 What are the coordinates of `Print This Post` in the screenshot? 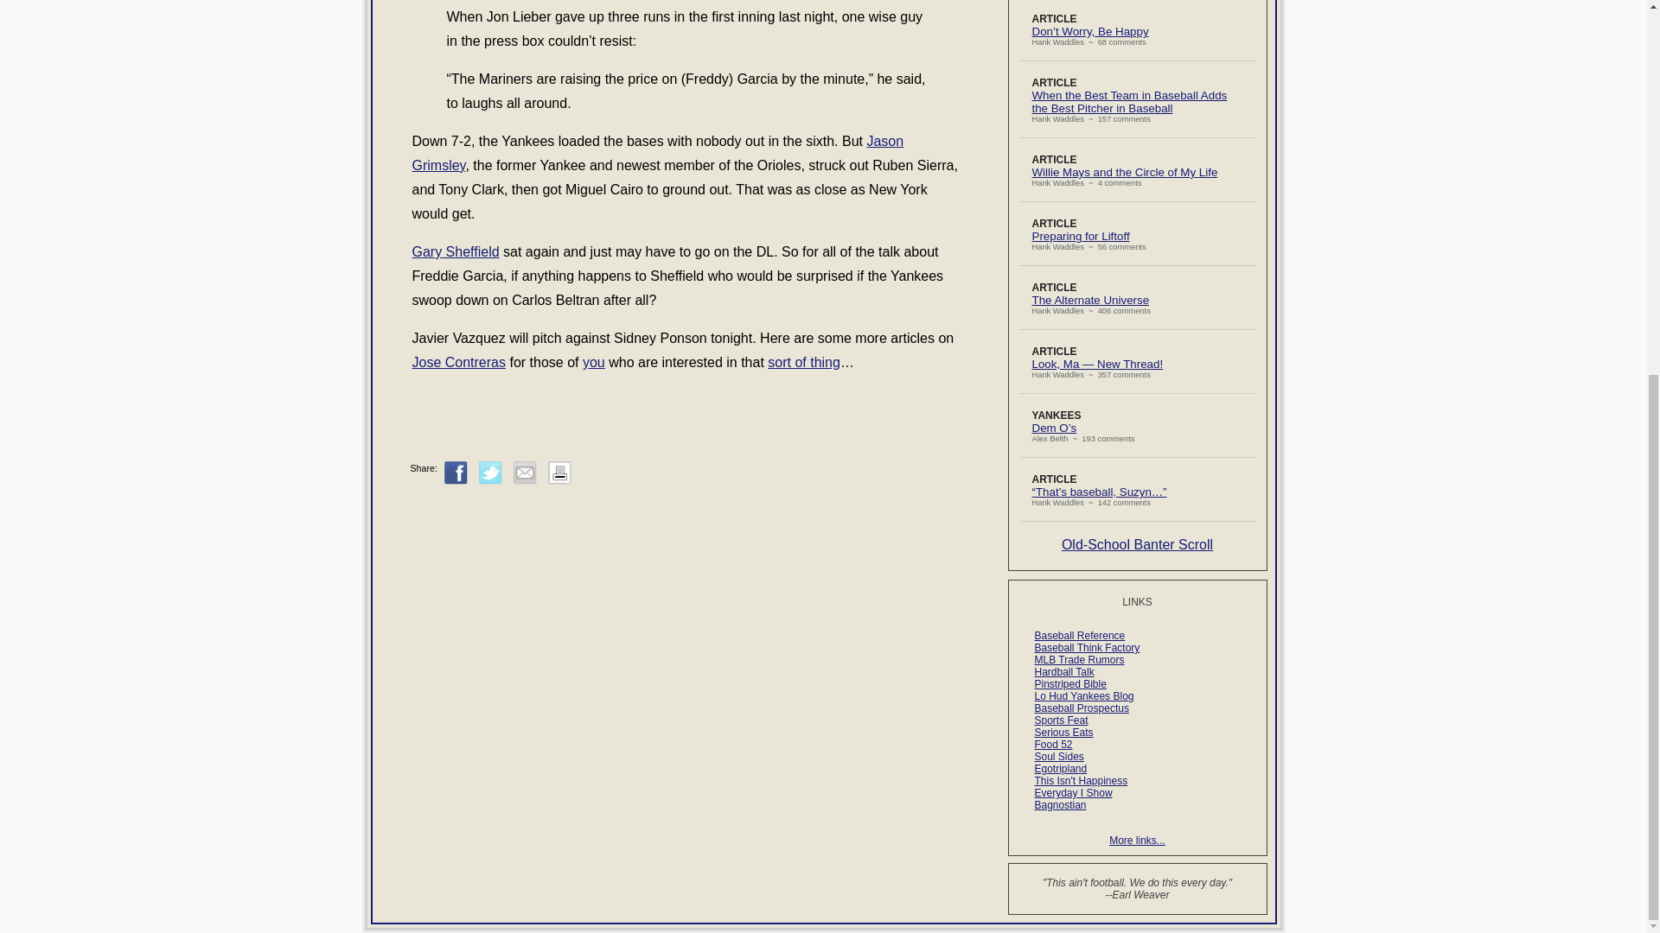 It's located at (559, 480).